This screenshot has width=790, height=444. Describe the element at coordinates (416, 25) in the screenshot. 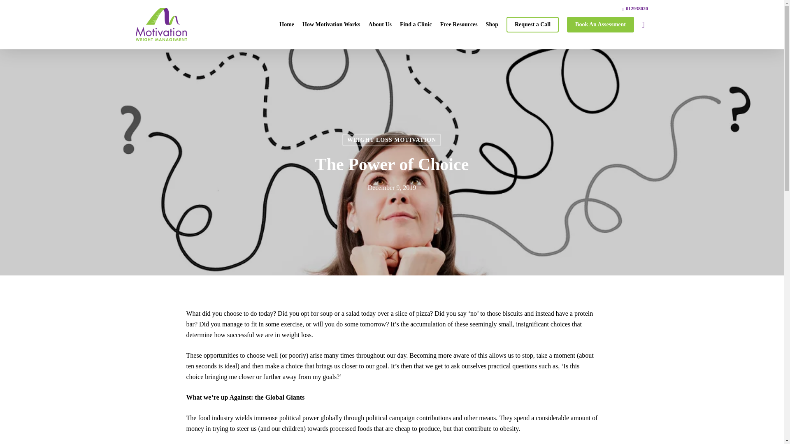

I see `Find a Clinic` at that location.